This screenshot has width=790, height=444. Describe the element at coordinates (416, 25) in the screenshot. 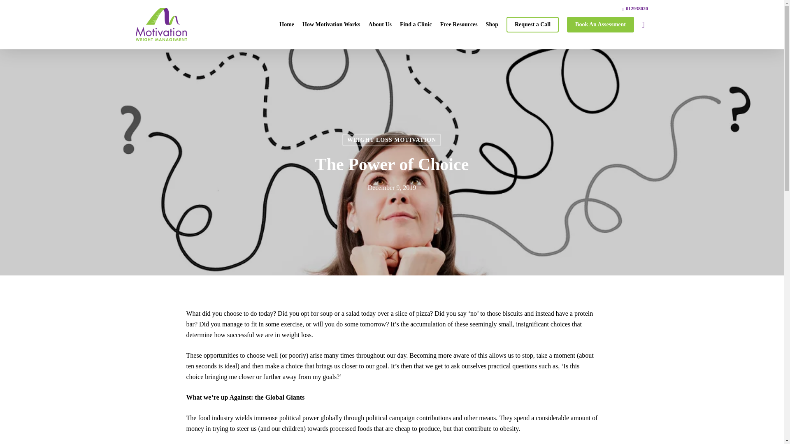

I see `Find a Clinic` at that location.